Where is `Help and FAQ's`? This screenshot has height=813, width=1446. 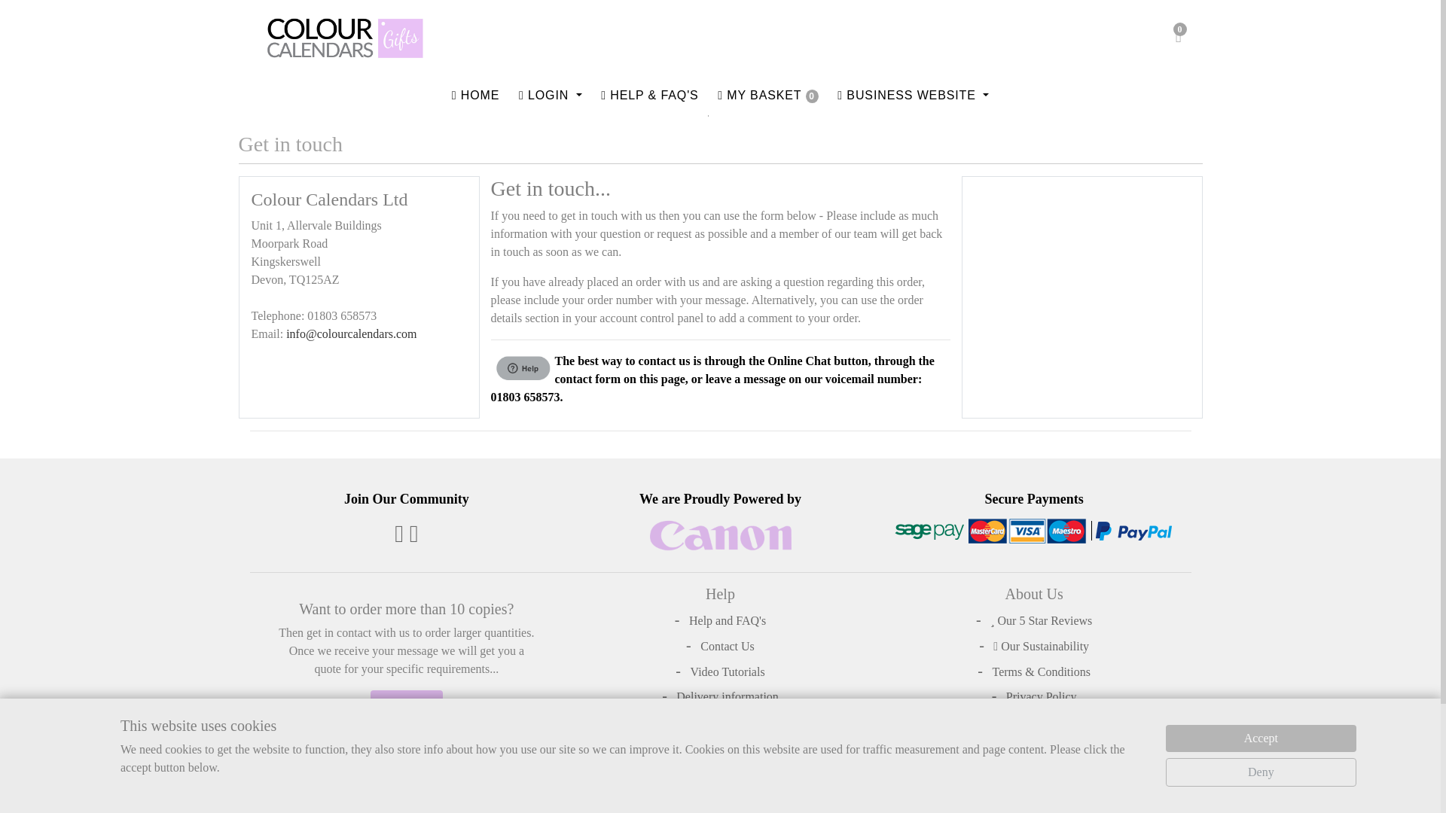
Help and FAQ's is located at coordinates (720, 622).